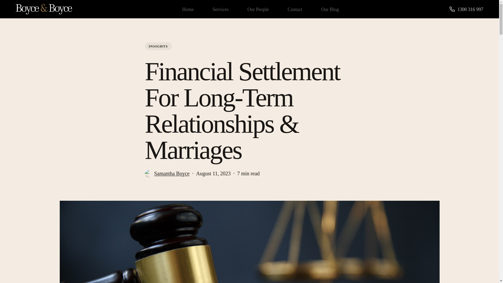  What do you see at coordinates (470, 9) in the screenshot?
I see `1300 316 997` at bounding box center [470, 9].